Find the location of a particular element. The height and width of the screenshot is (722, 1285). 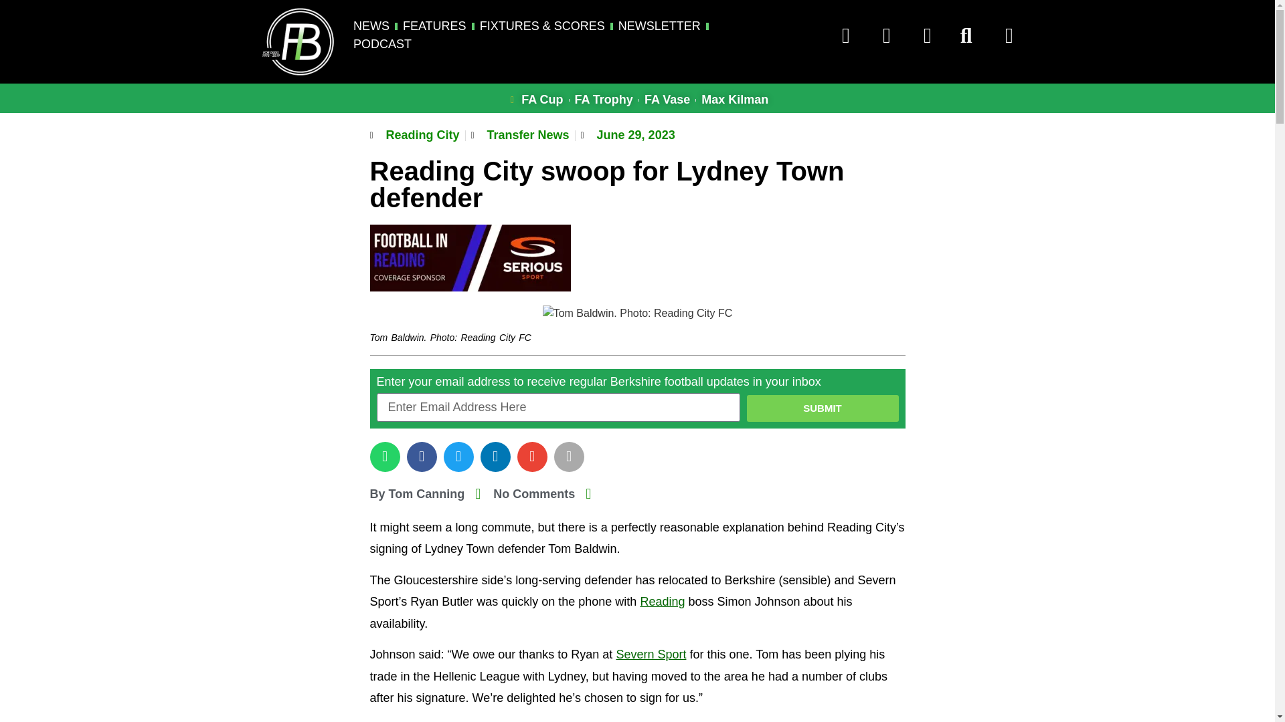

No Comments is located at coordinates (525, 493).